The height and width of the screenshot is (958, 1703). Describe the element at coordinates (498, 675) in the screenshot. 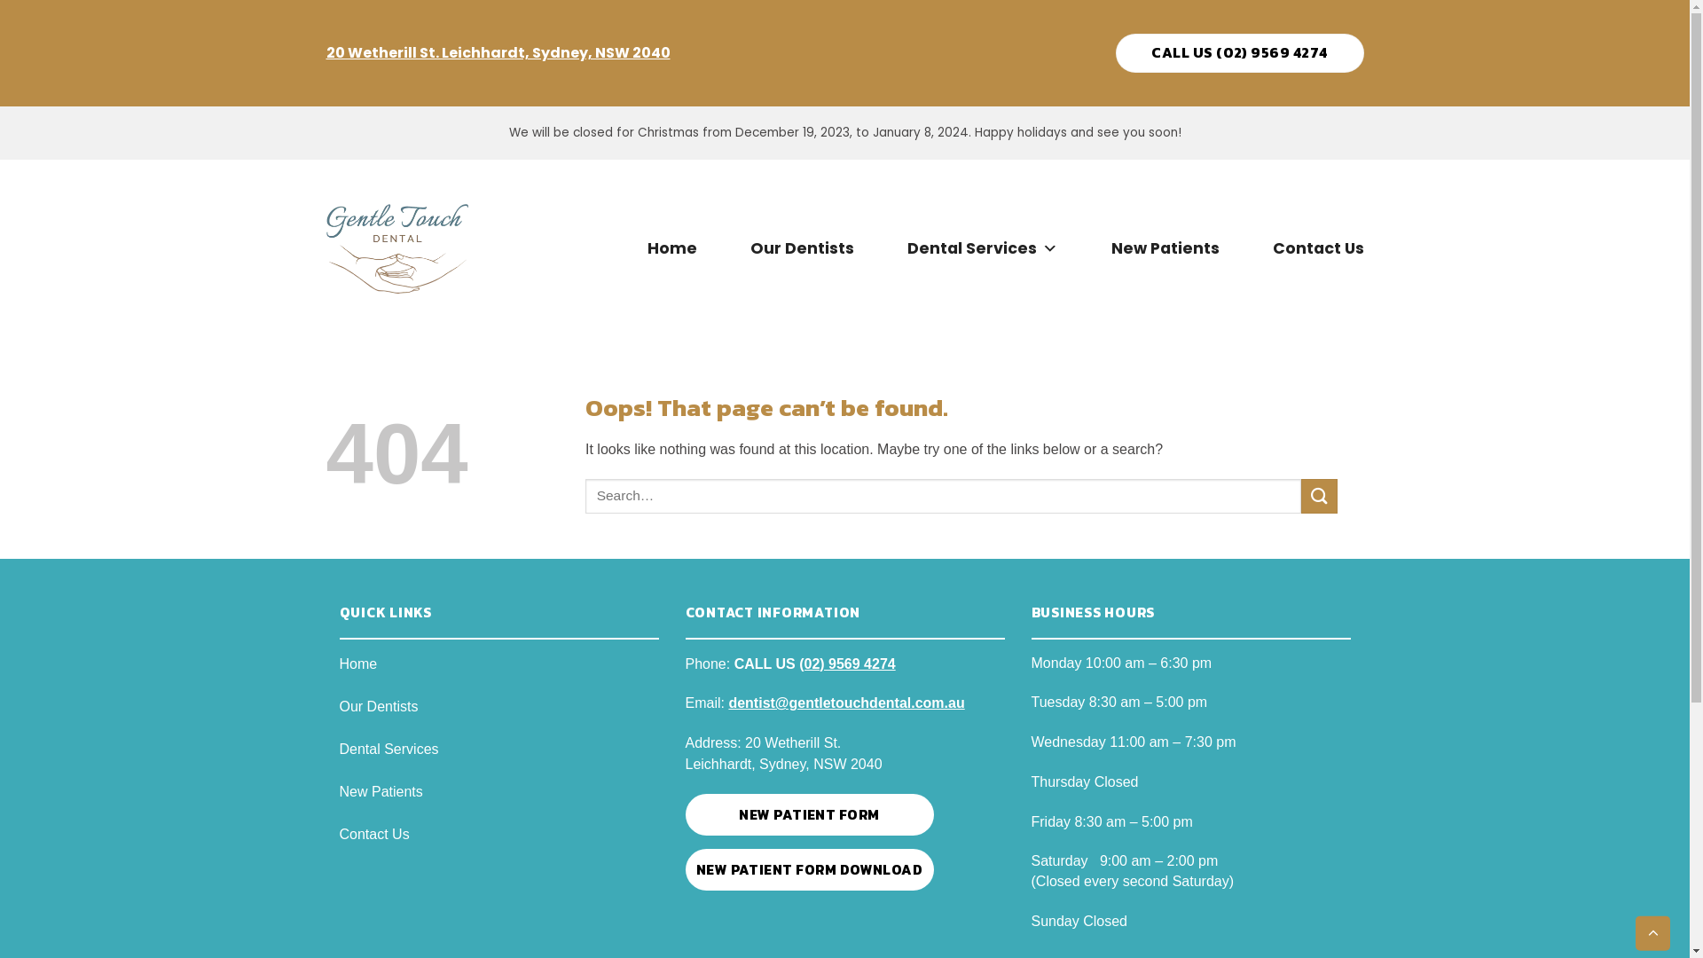

I see `Home` at that location.